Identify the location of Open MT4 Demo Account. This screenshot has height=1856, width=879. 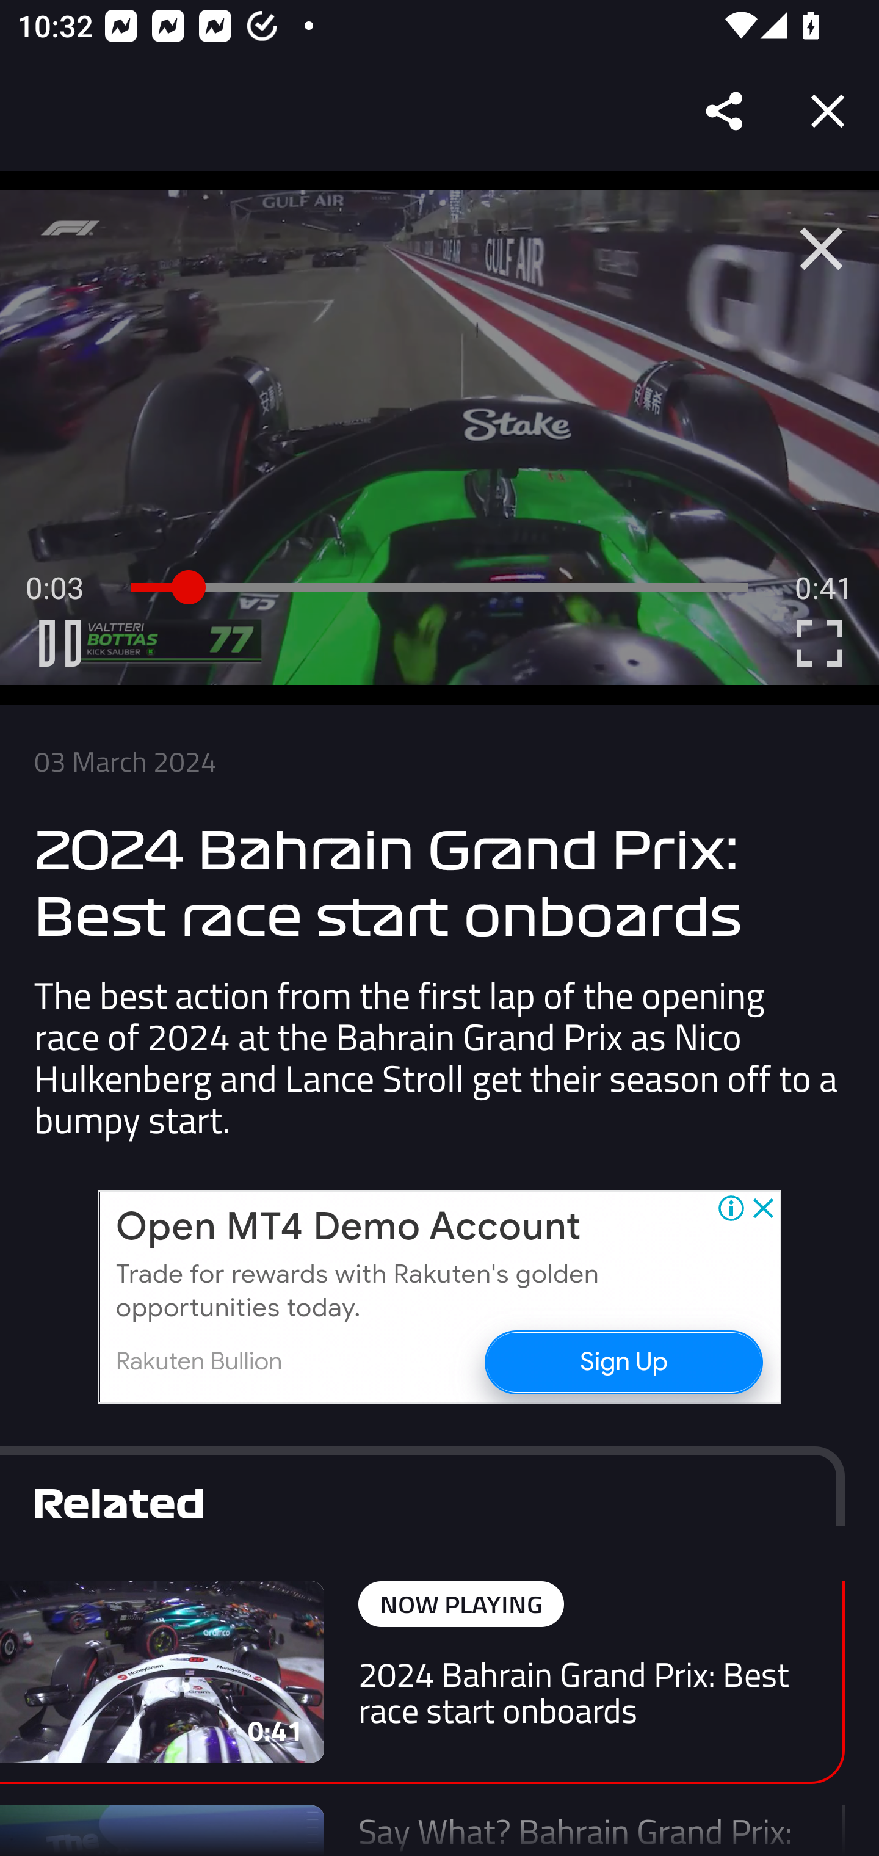
(348, 1226).